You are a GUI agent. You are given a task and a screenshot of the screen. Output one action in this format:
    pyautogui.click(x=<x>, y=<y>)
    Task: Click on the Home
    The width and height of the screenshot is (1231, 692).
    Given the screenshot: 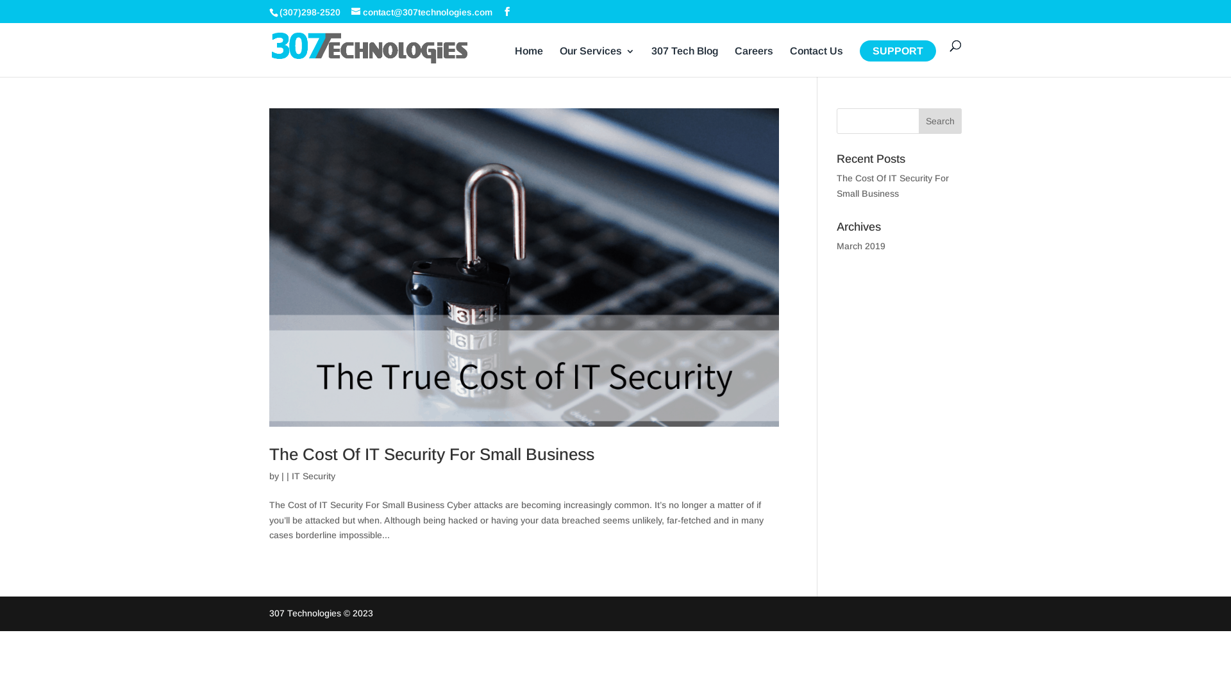 What is the action you would take?
    pyautogui.click(x=529, y=62)
    